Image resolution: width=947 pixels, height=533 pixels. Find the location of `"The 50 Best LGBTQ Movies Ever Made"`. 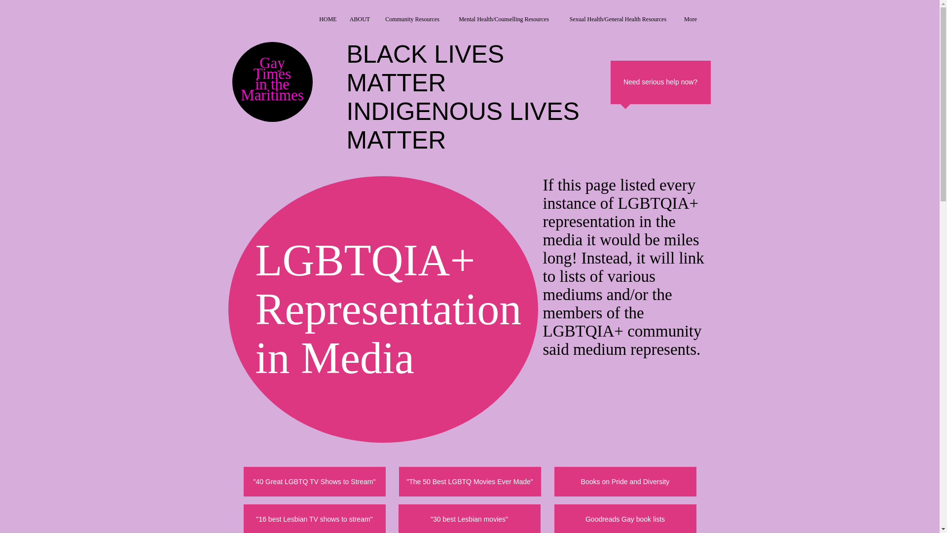

"The 50 Best LGBTQ Movies Ever Made" is located at coordinates (470, 482).